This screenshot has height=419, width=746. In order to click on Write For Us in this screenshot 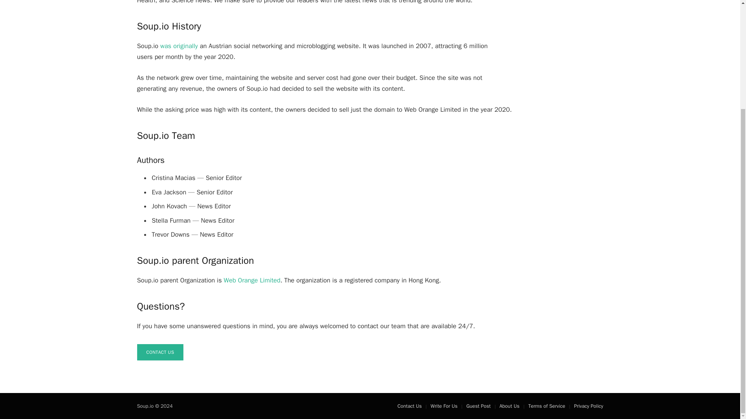, I will do `click(444, 406)`.